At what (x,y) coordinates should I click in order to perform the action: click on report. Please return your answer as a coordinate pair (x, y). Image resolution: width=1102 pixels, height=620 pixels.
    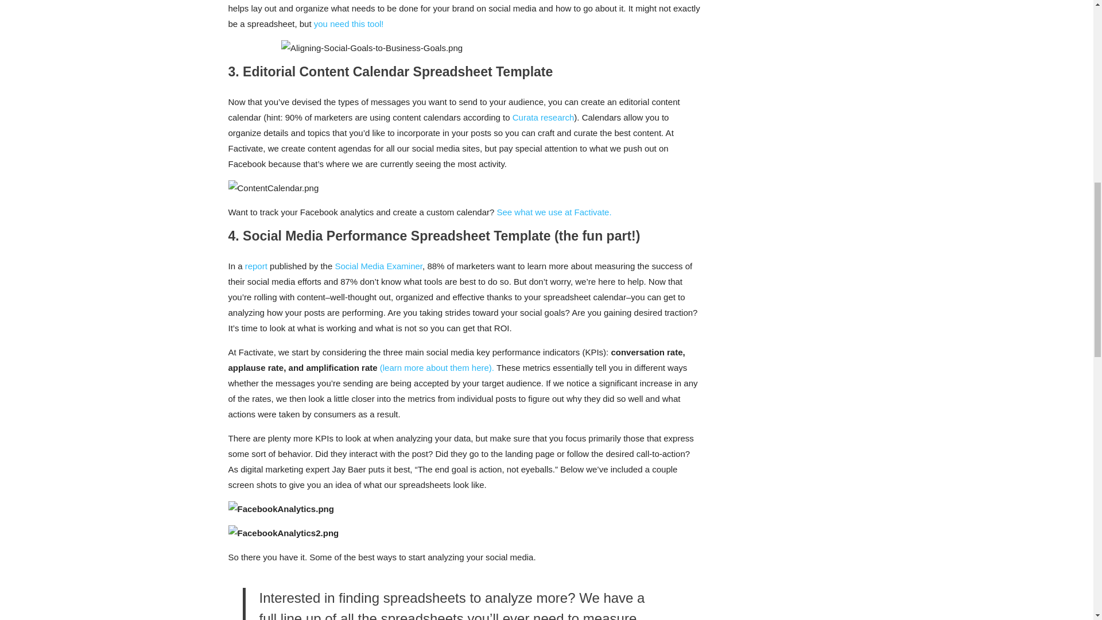
    Looking at the image, I should click on (256, 265).